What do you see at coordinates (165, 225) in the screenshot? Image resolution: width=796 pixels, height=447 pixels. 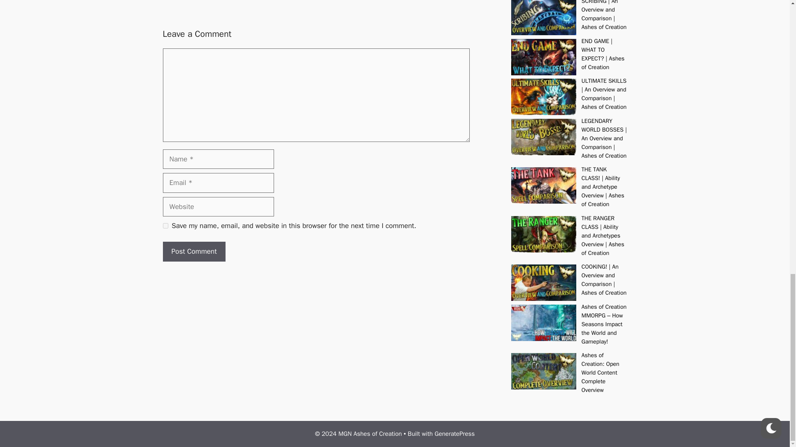 I see `yes` at bounding box center [165, 225].